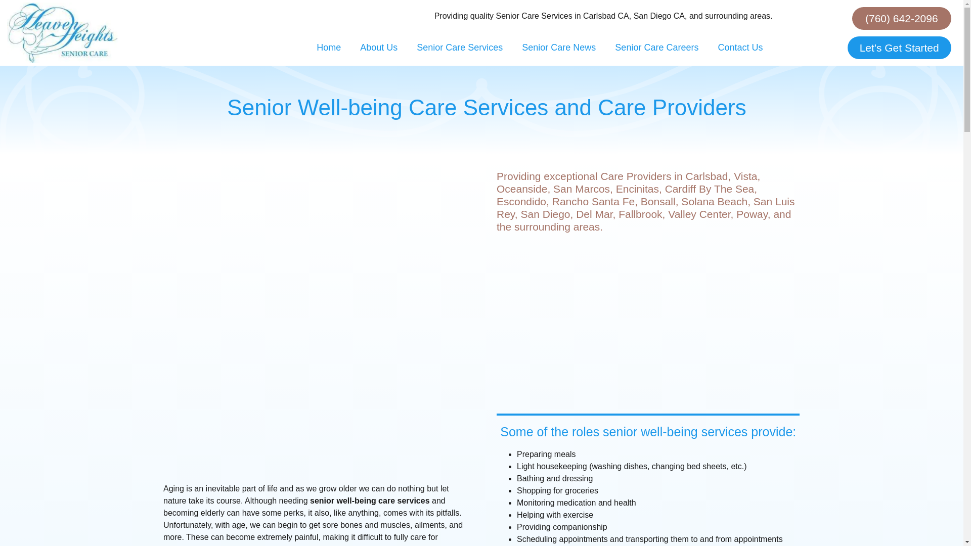  What do you see at coordinates (329, 47) in the screenshot?
I see `Home` at bounding box center [329, 47].